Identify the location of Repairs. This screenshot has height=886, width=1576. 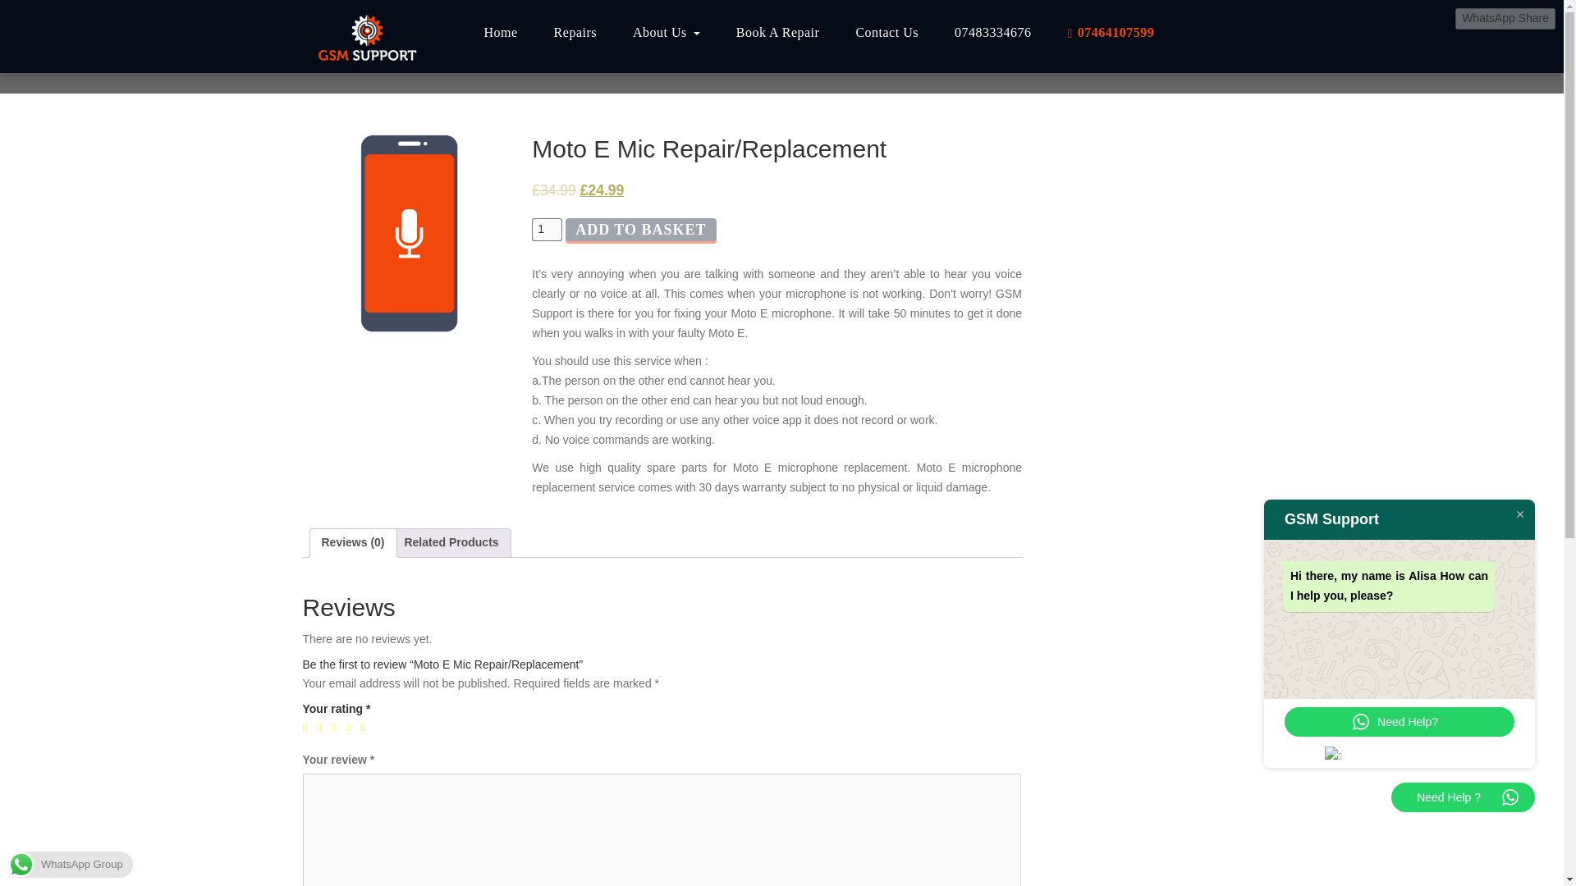
(575, 33).